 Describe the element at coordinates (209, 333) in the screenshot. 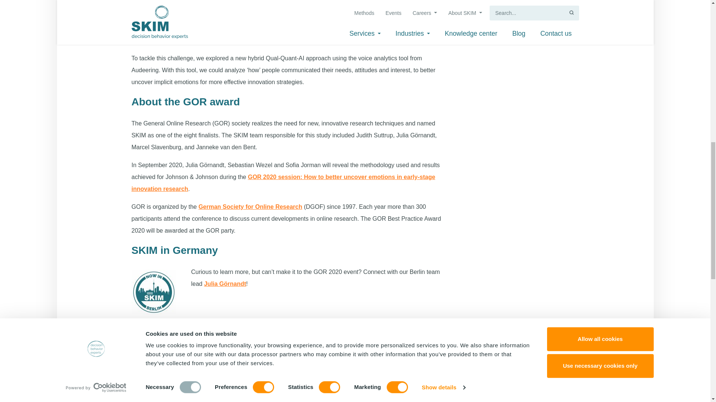

I see `Share this on Twitter` at that location.